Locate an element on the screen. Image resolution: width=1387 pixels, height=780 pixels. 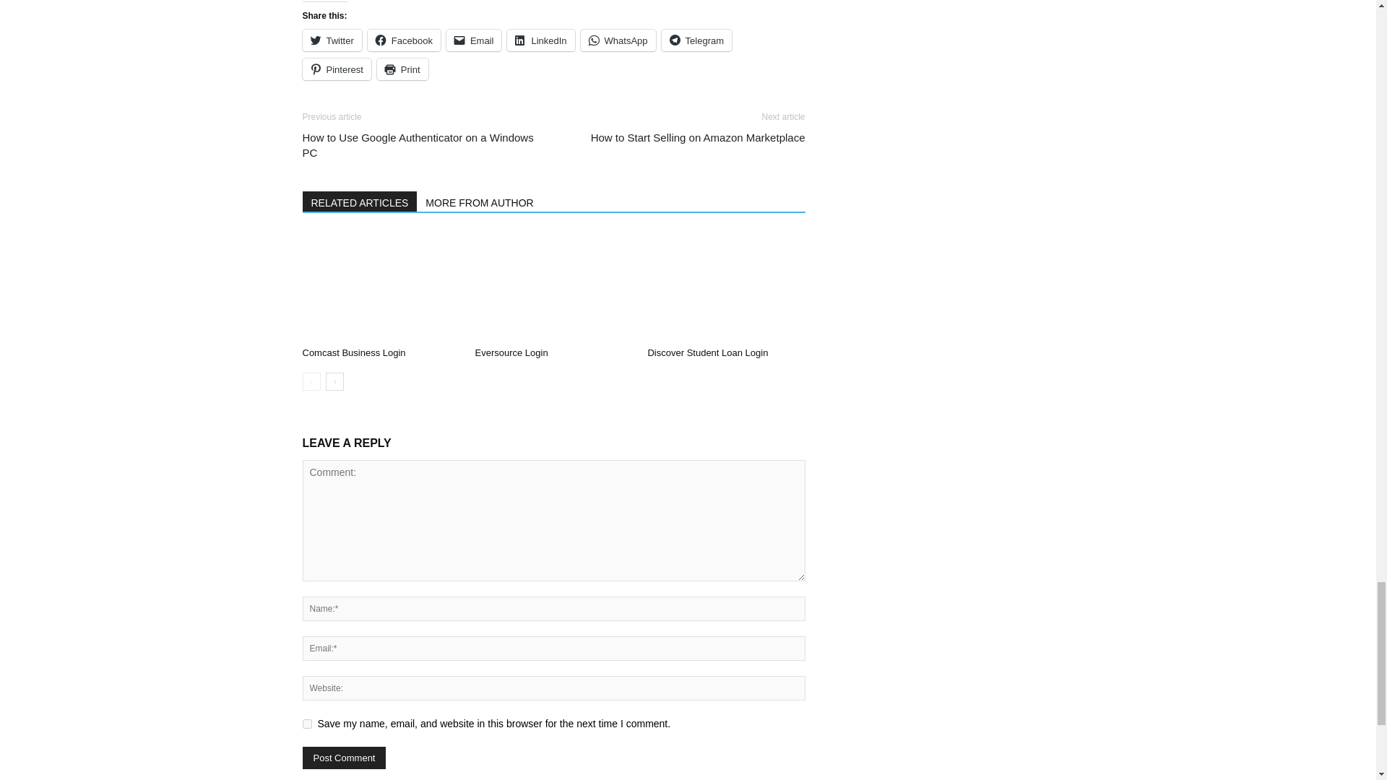
Click to share on LinkedIn is located at coordinates (540, 40).